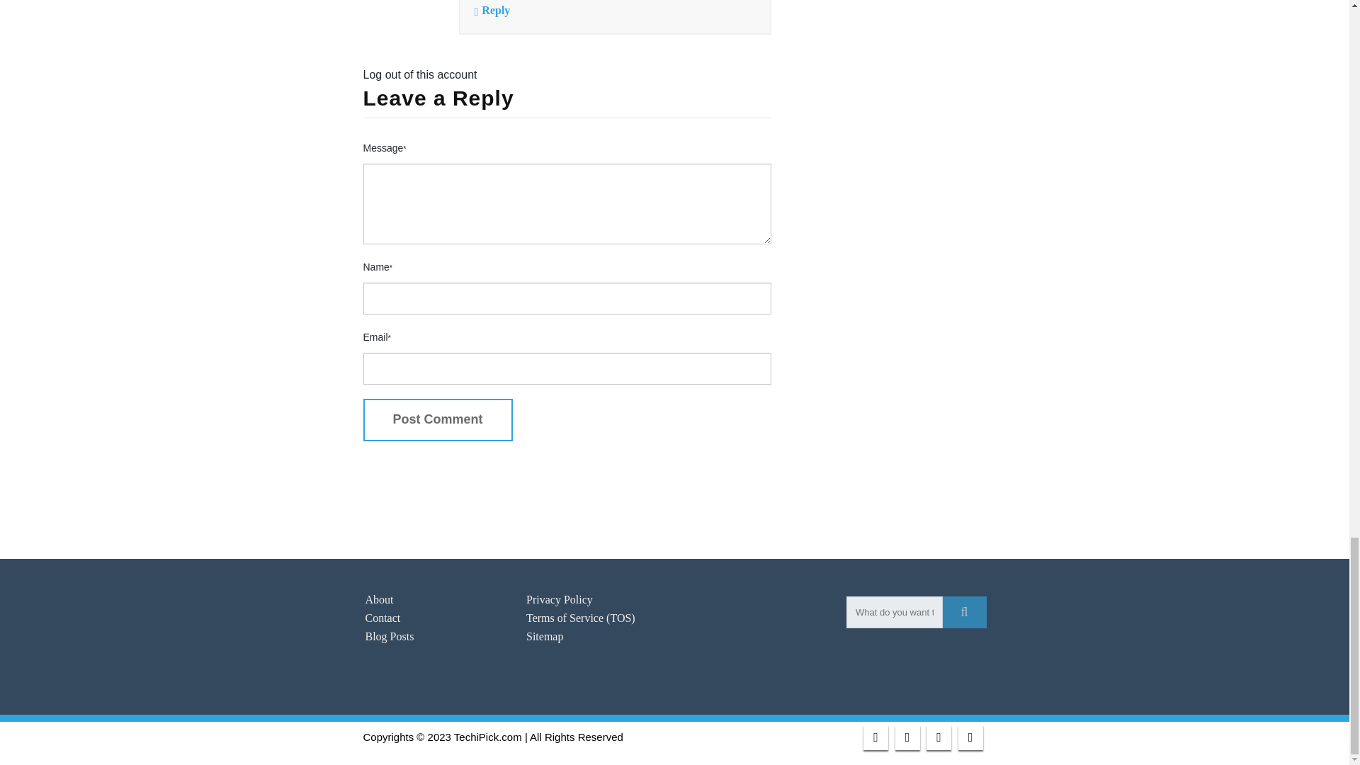  What do you see at coordinates (938, 737) in the screenshot?
I see `Linkedin` at bounding box center [938, 737].